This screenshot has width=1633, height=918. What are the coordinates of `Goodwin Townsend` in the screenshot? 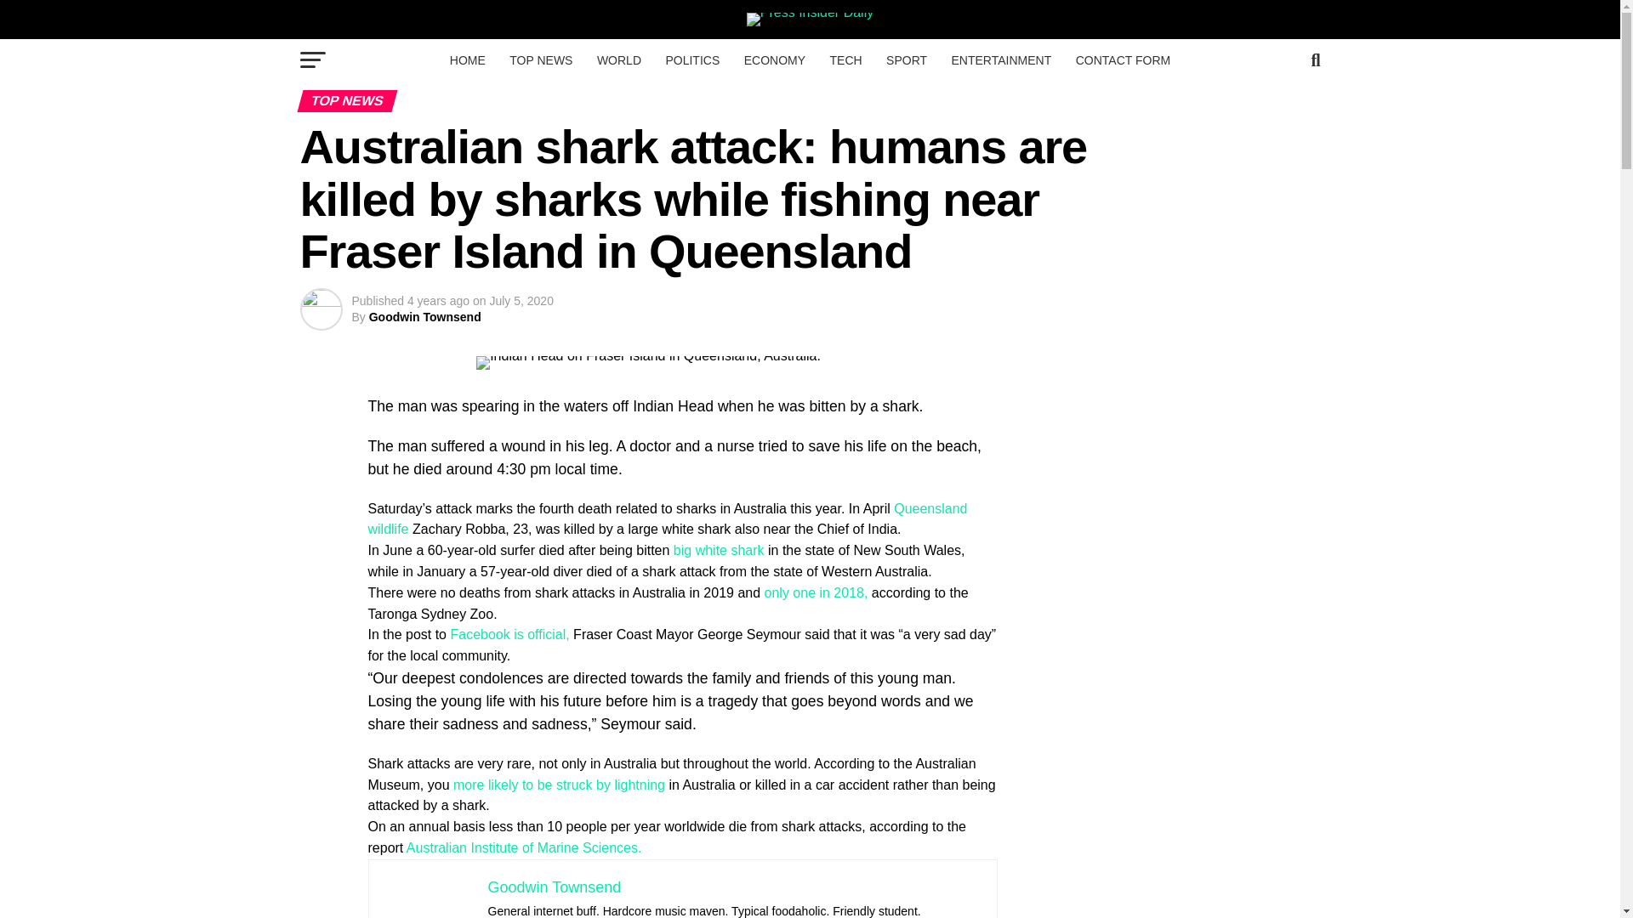 It's located at (425, 317).